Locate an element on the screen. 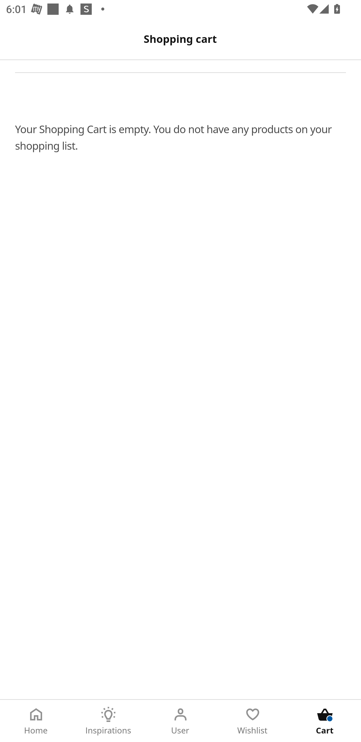 The height and width of the screenshot is (742, 361). Wishlist
Tab 4 of 5 is located at coordinates (253, 721).